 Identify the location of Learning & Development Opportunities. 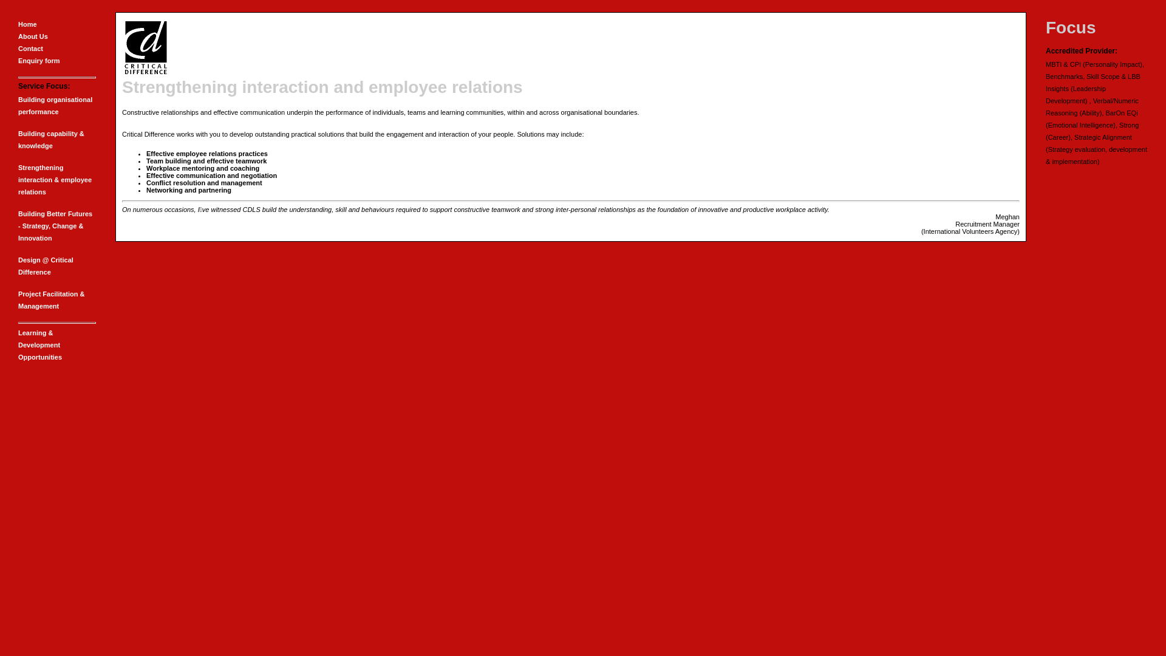
(40, 345).